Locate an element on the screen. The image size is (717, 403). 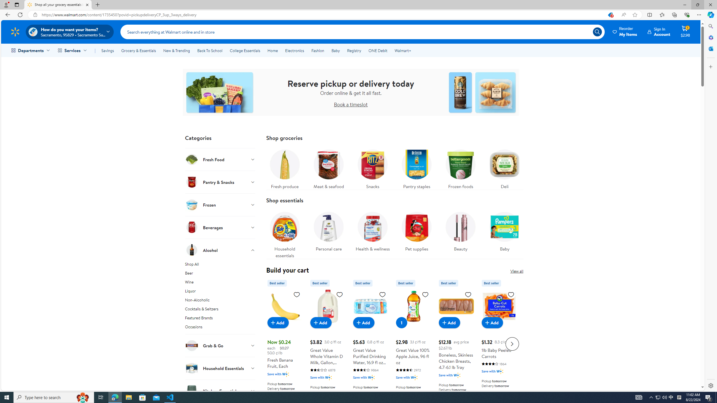
1 in cart, Great Value 100% Apple Juice, 96 fl oz is located at coordinates (402, 322).